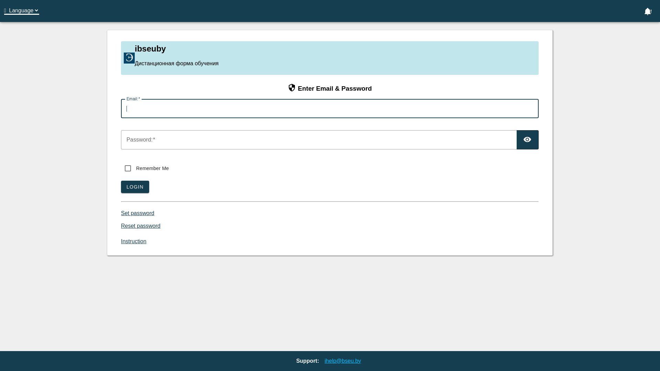 This screenshot has width=660, height=371. What do you see at coordinates (135, 187) in the screenshot?
I see `LOGIN` at bounding box center [135, 187].